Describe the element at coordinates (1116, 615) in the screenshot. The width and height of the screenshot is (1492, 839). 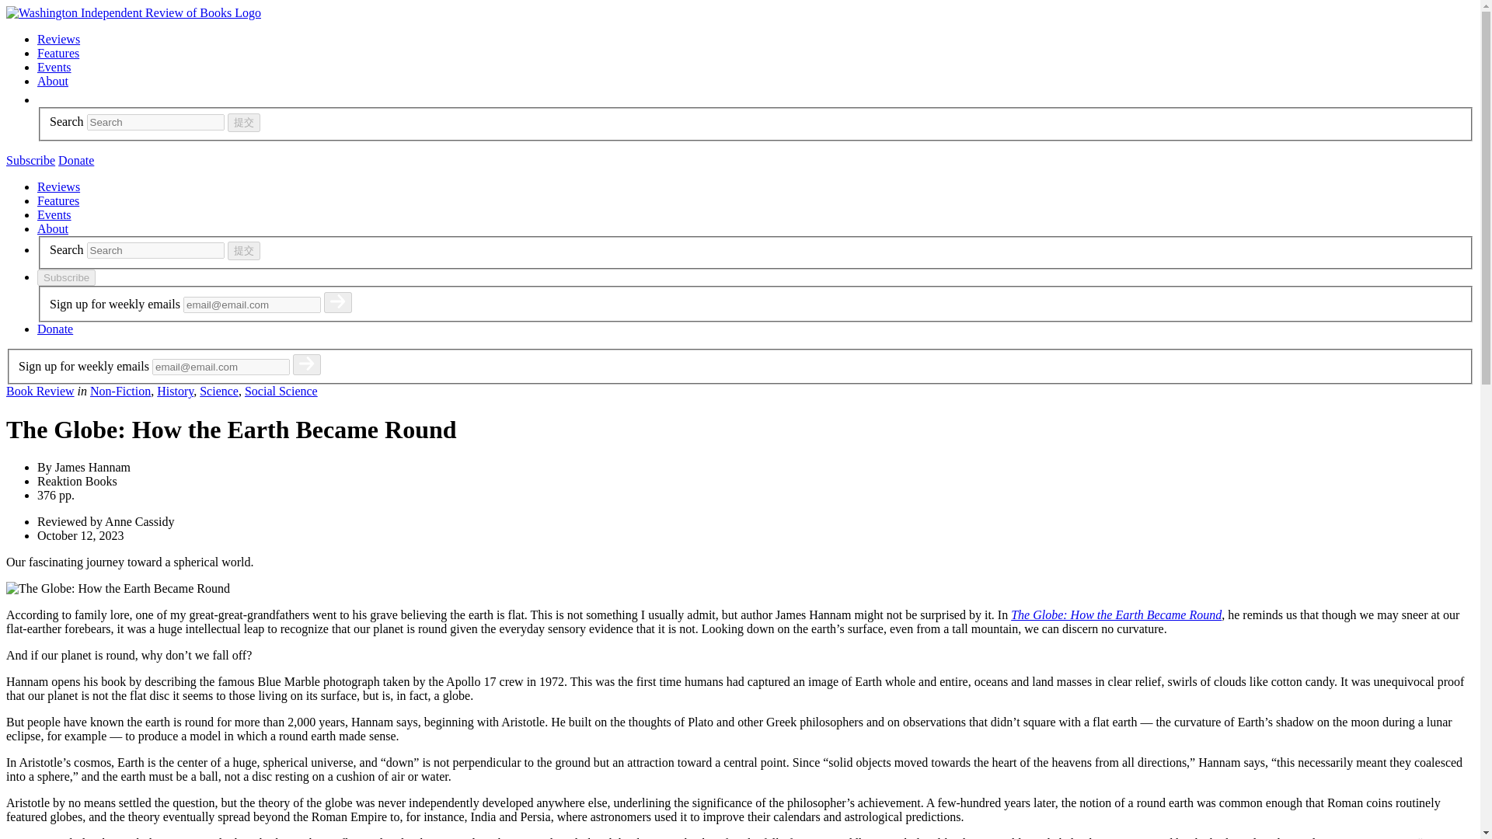
I see `The Globe: How the Earth Became Round` at that location.